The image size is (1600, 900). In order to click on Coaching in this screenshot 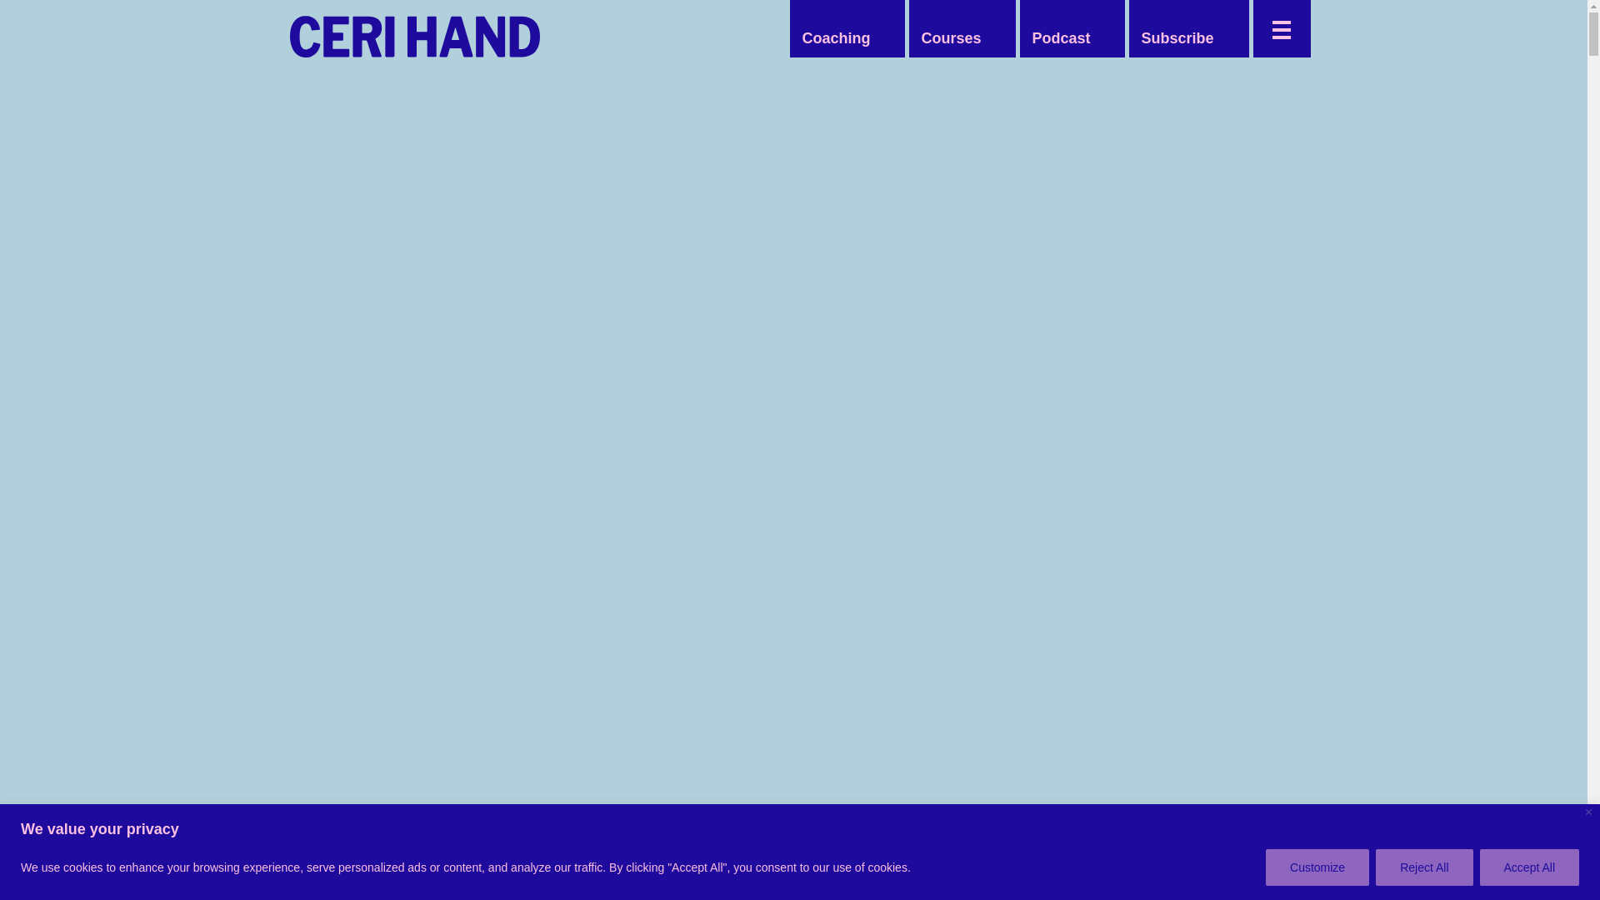, I will do `click(836, 38)`.